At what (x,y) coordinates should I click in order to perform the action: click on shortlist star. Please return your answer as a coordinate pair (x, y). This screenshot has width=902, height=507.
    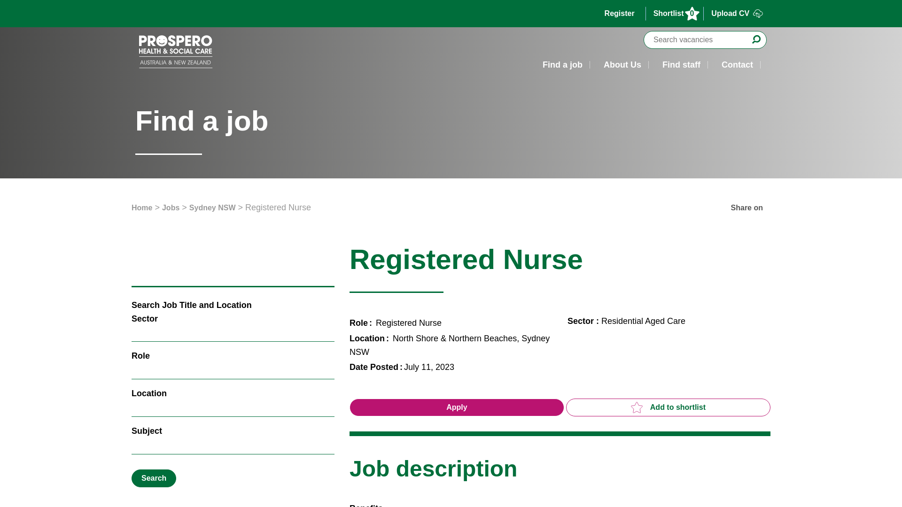
    Looking at the image, I should click on (637, 407).